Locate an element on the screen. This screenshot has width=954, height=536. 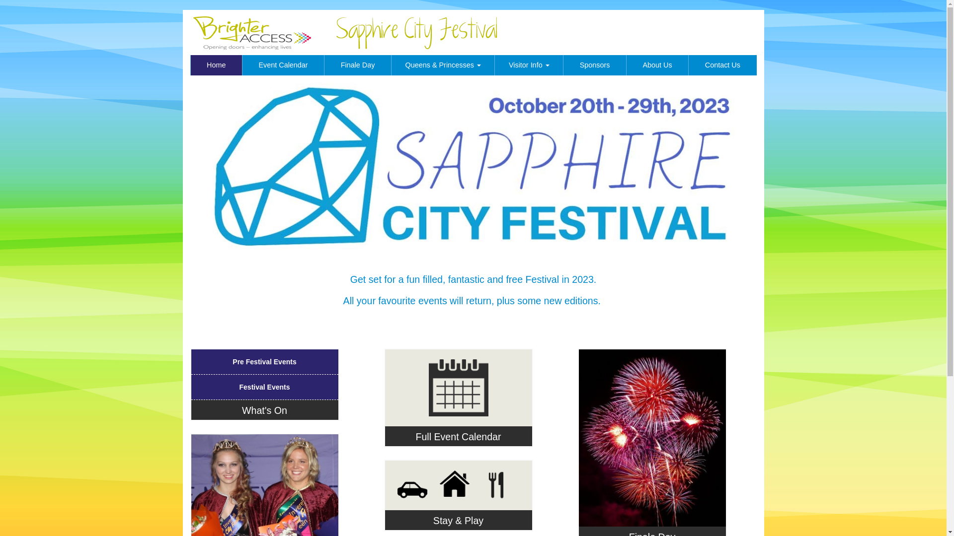
Stay & Play is located at coordinates (458, 520).